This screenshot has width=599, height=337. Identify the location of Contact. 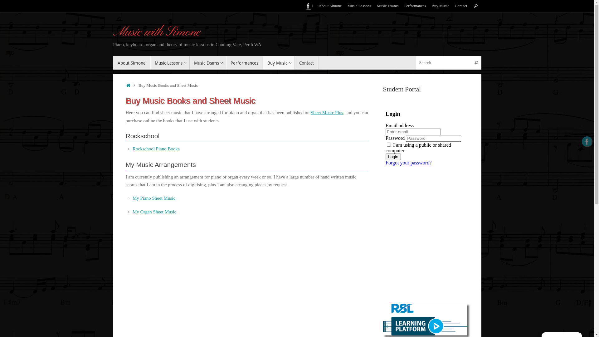
(461, 6).